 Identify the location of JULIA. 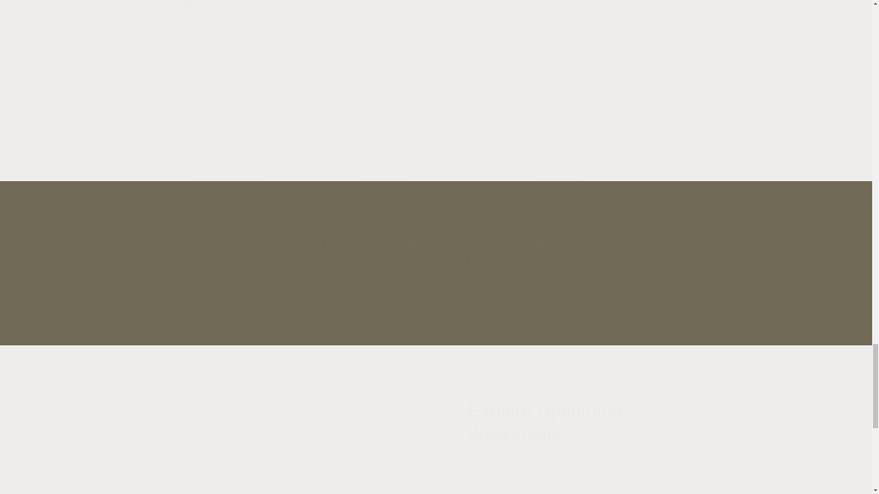
(436, 306).